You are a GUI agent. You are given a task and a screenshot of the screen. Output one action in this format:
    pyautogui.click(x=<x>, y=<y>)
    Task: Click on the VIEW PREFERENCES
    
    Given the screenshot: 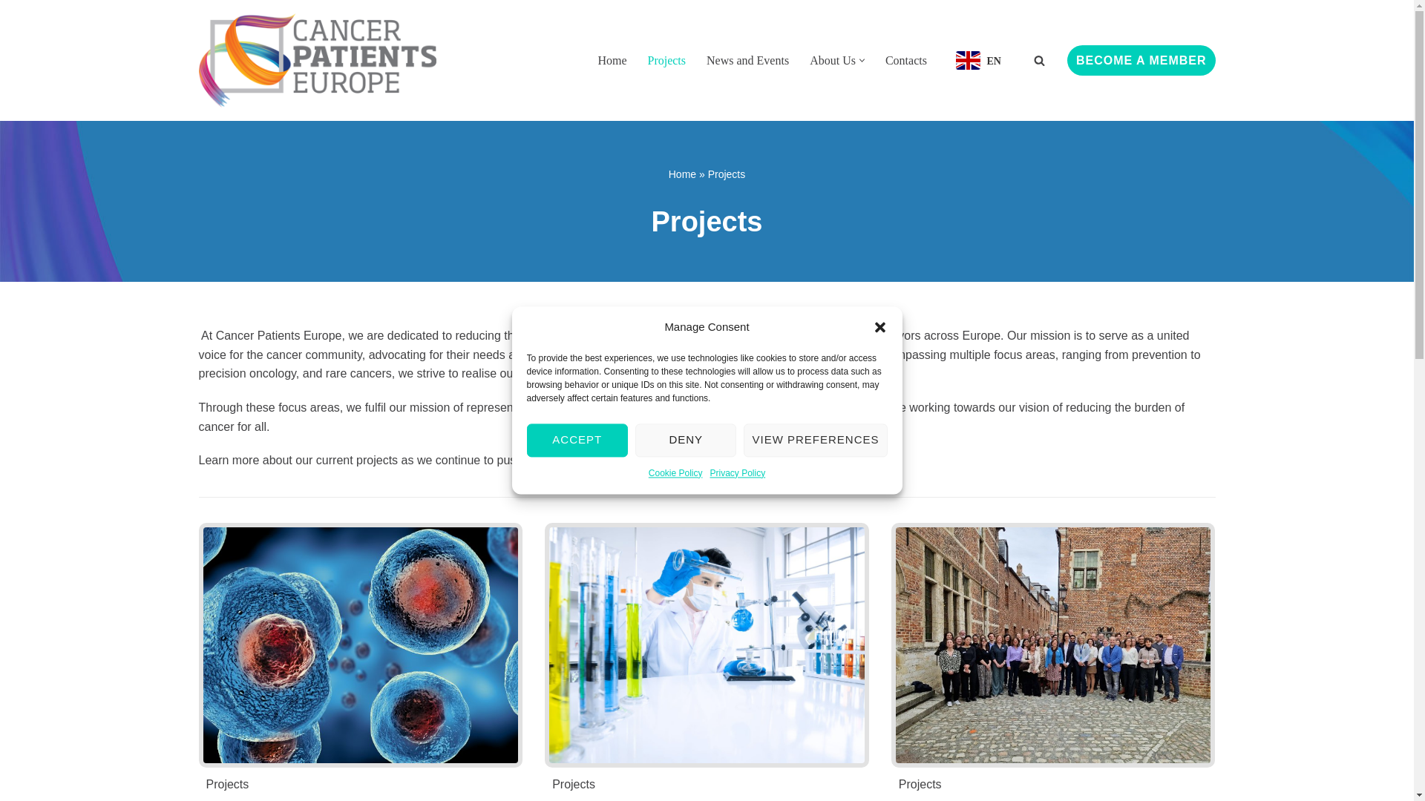 What is the action you would take?
    pyautogui.click(x=815, y=440)
    